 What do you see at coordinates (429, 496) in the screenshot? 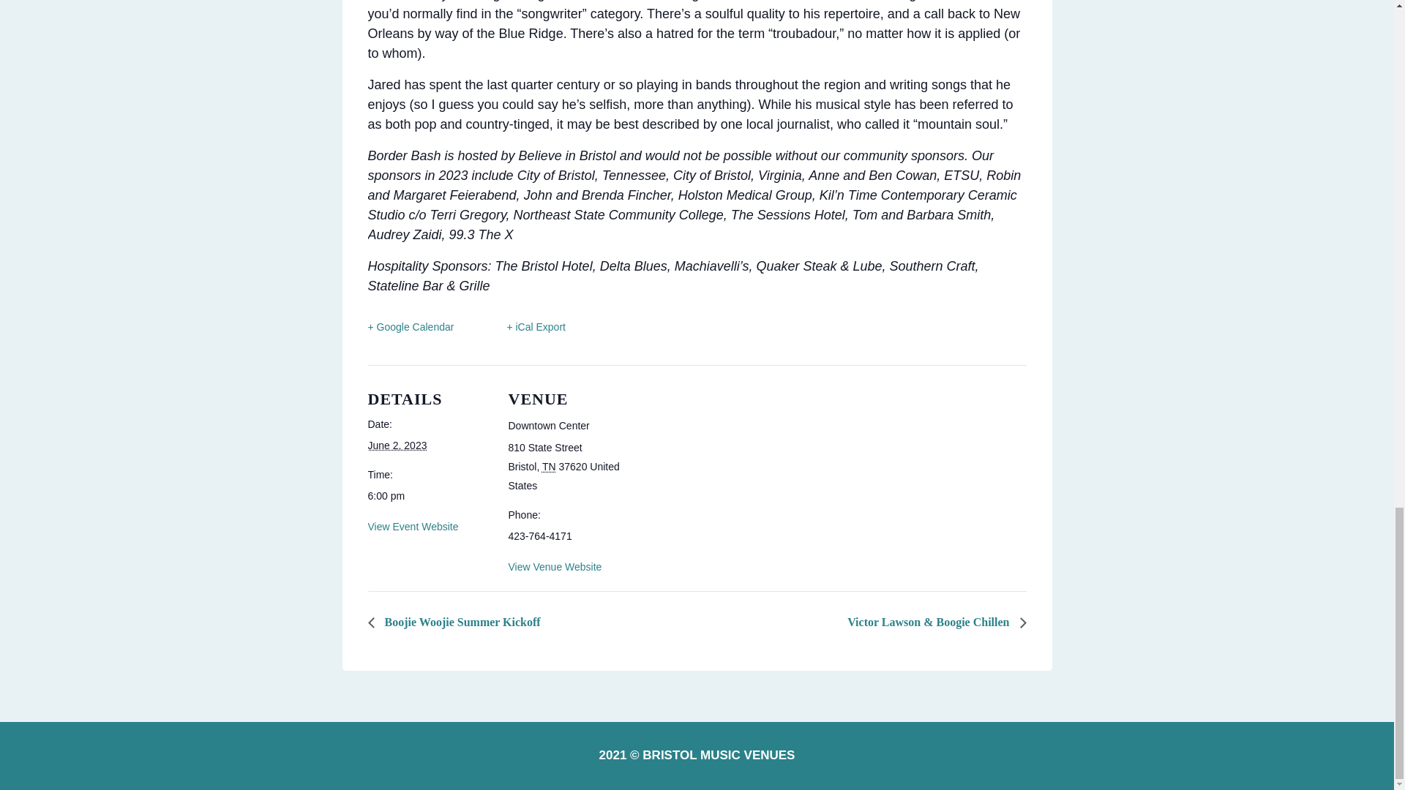
I see `2023-06-02` at bounding box center [429, 496].